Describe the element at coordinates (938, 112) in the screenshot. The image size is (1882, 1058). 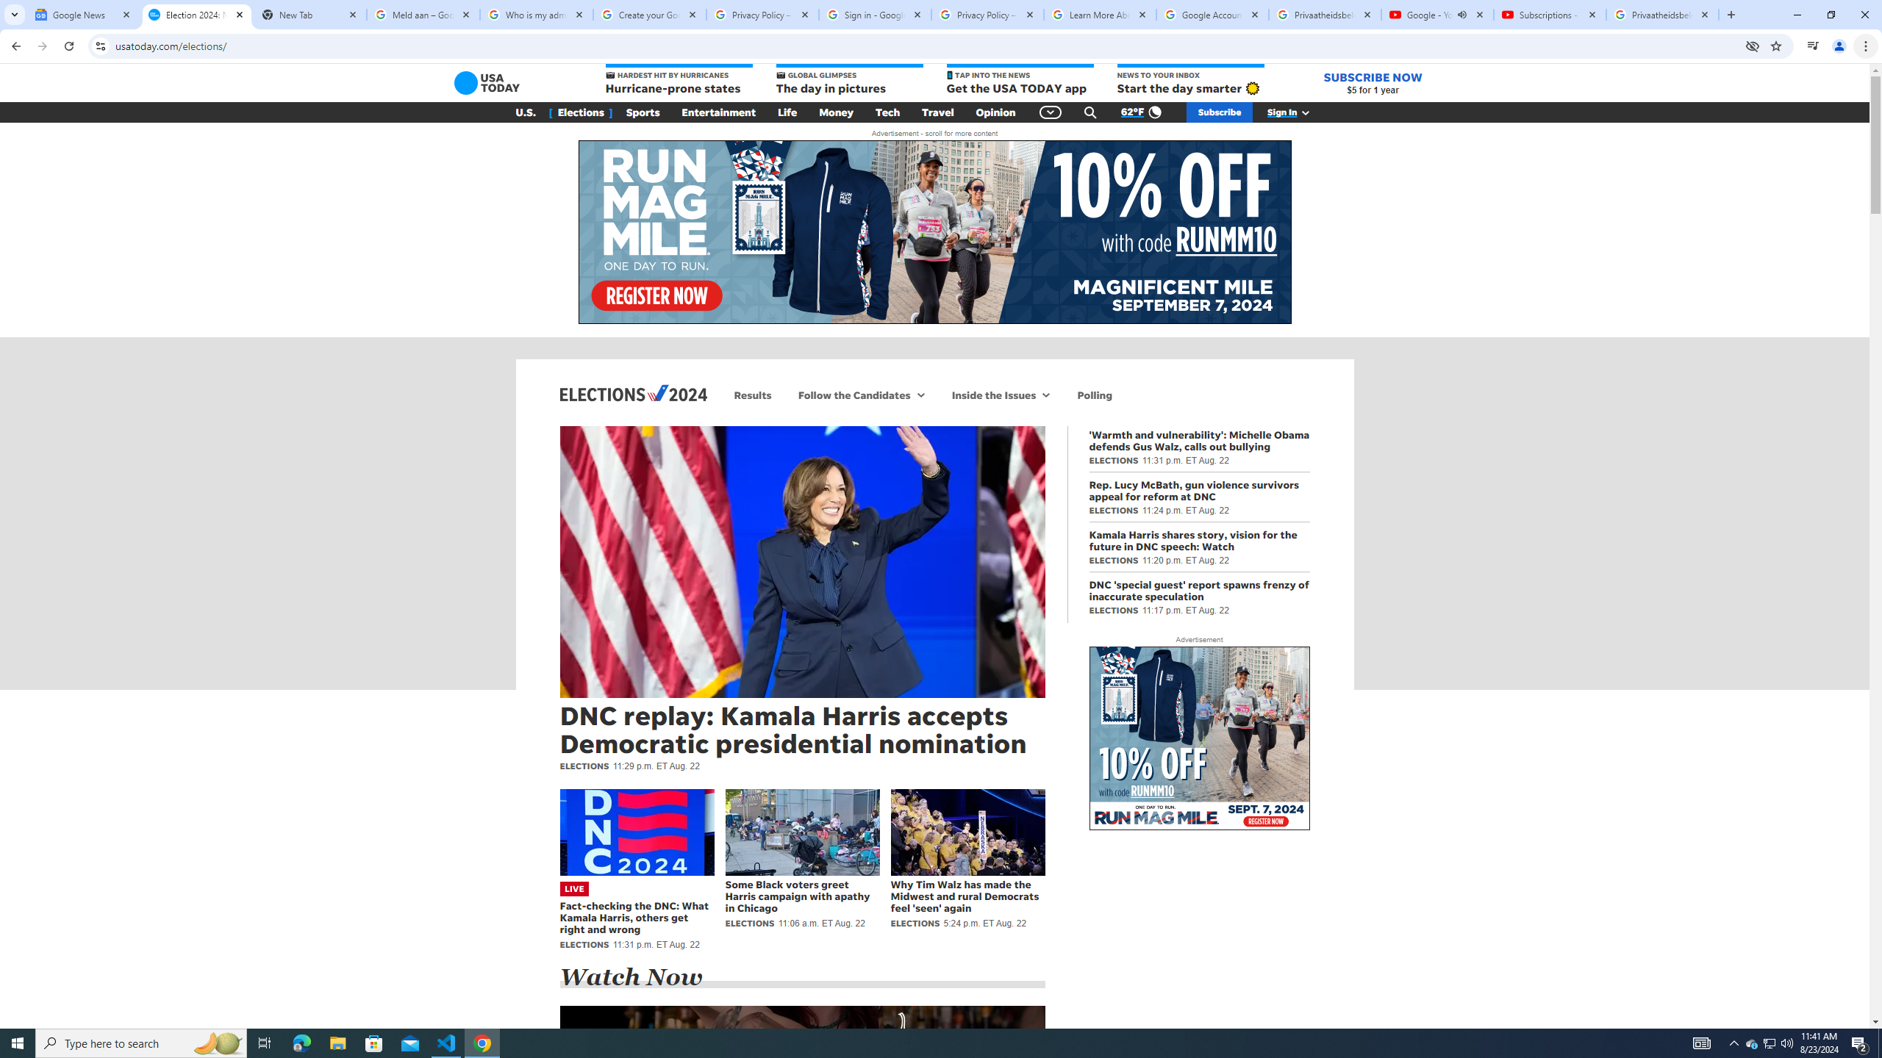
I see `Travel` at that location.